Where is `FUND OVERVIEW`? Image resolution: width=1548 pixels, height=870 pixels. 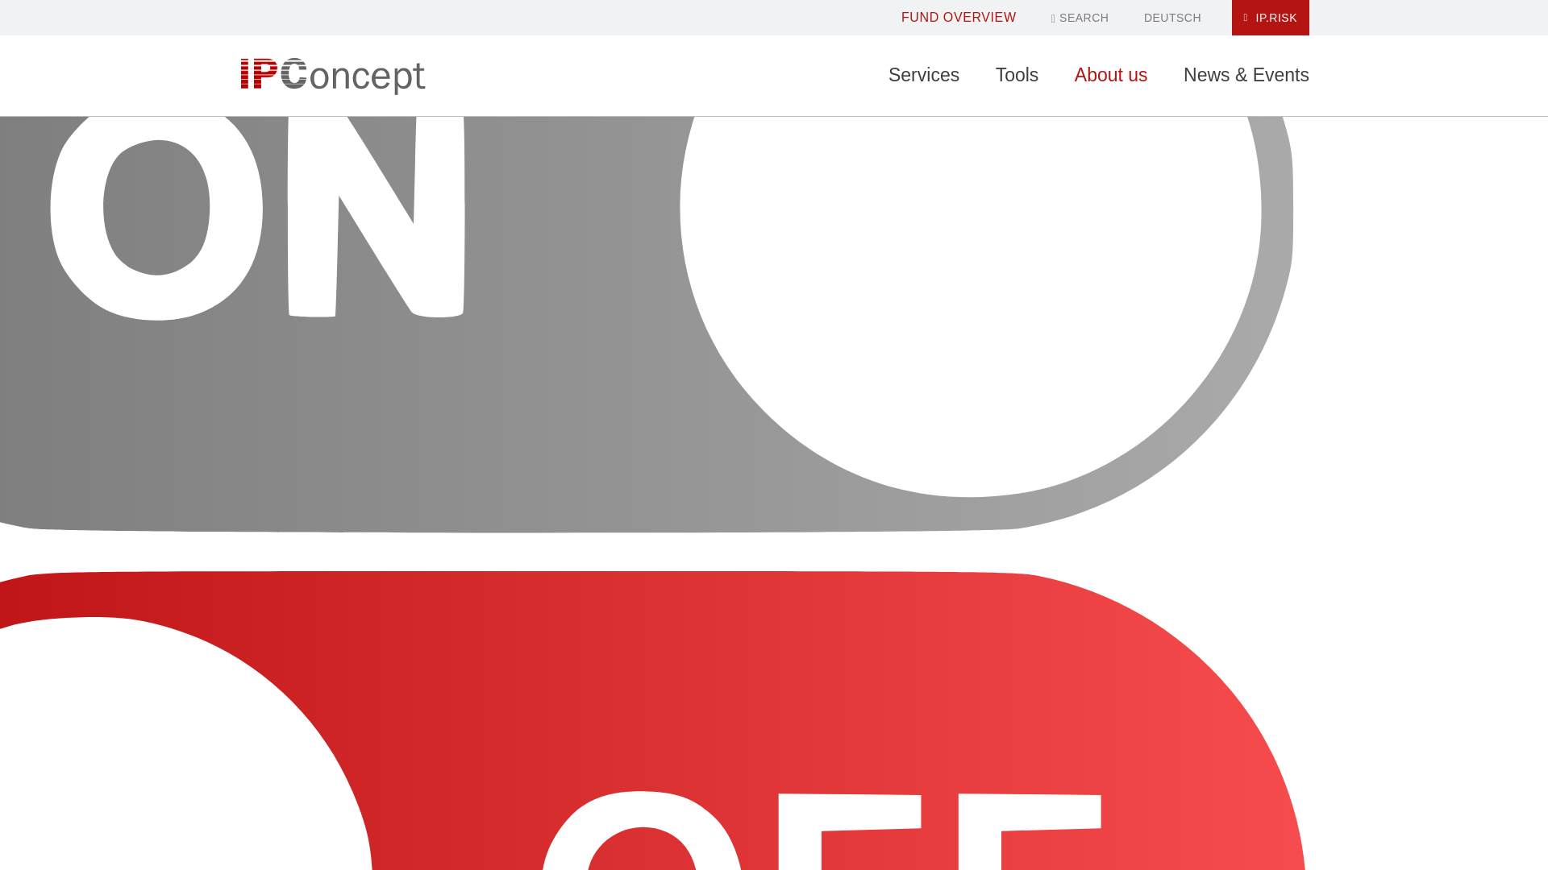
FUND OVERVIEW is located at coordinates (959, 17).